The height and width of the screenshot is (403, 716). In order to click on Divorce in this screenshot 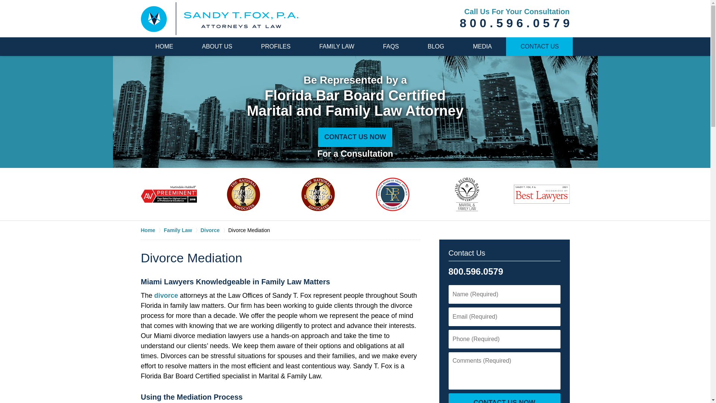, I will do `click(214, 230)`.